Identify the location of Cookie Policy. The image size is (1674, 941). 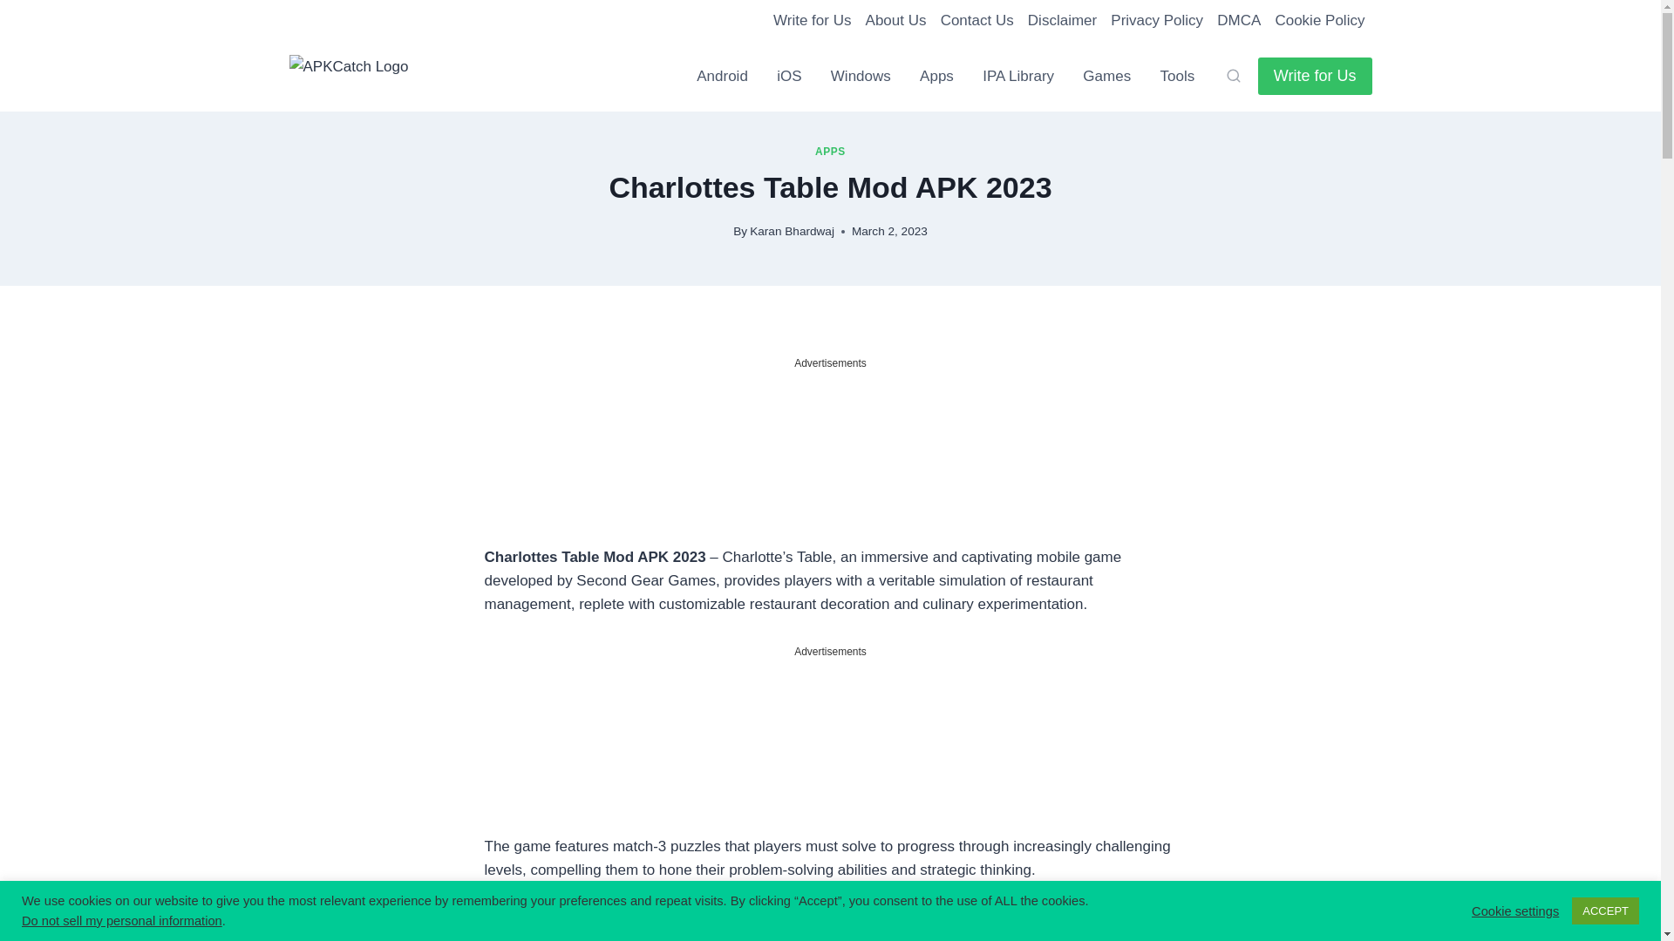
(1318, 21).